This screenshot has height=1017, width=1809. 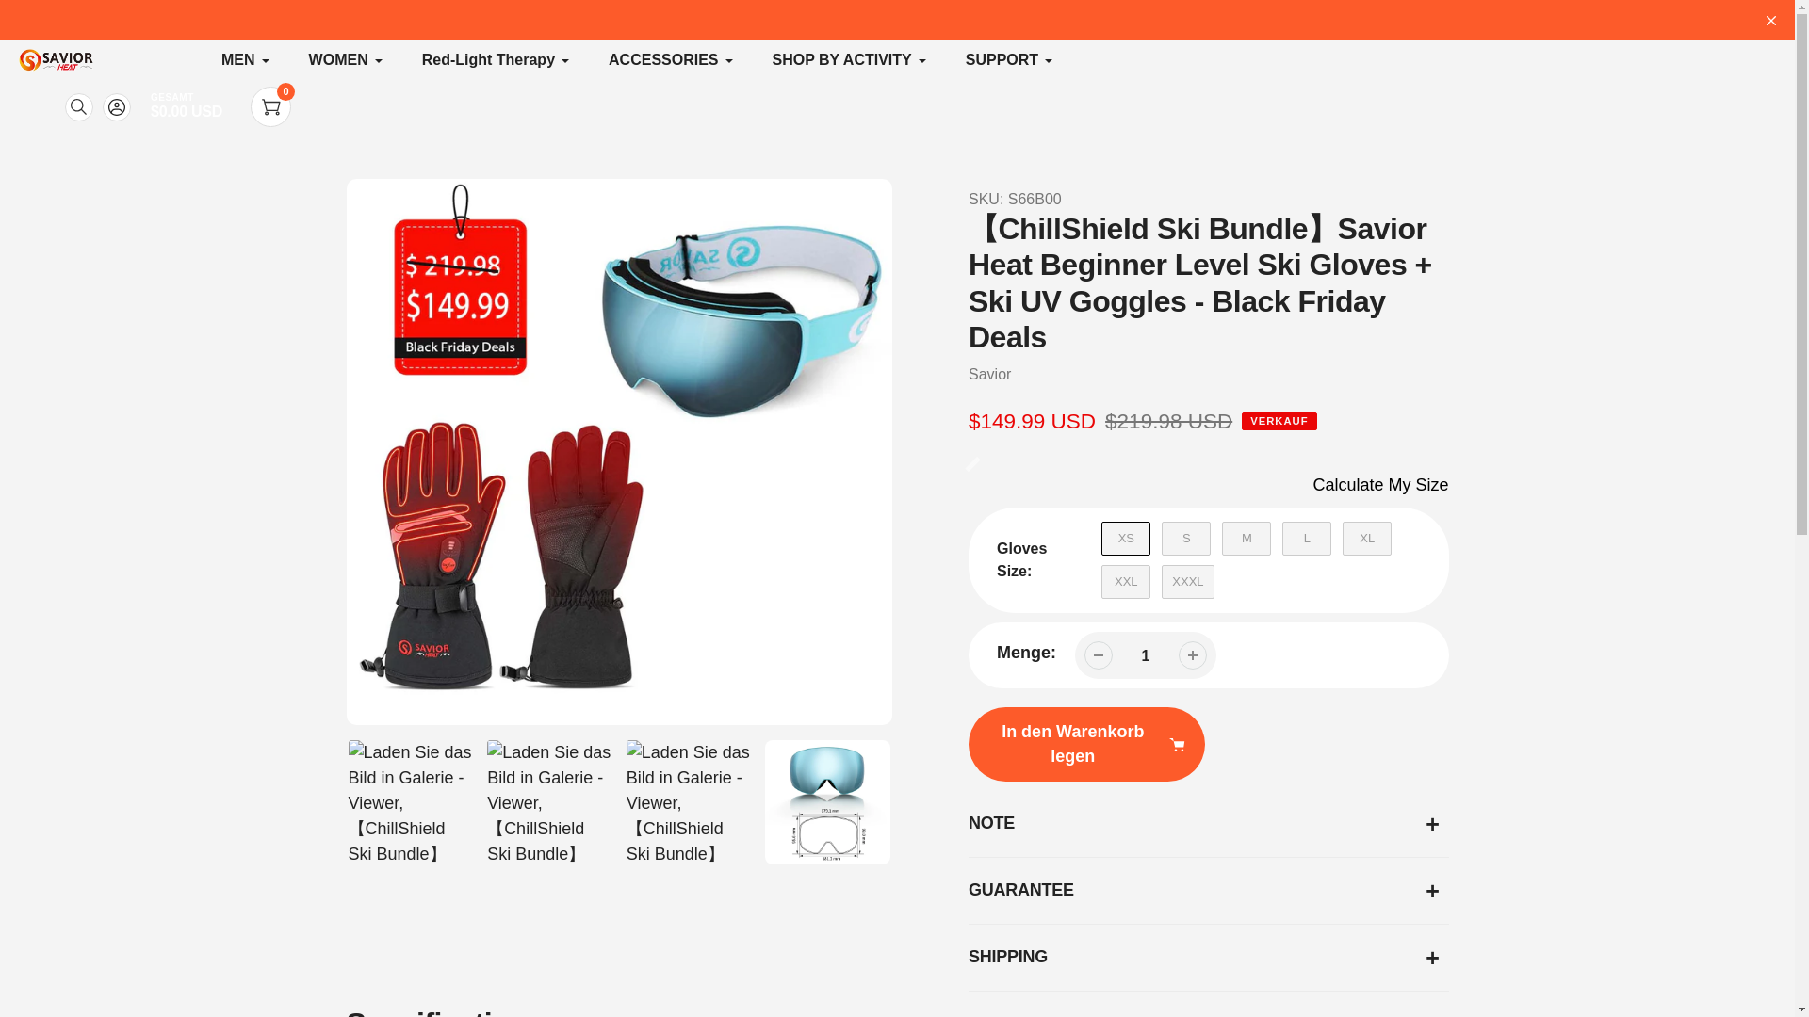 I want to click on ACCESSORIES, so click(x=671, y=59).